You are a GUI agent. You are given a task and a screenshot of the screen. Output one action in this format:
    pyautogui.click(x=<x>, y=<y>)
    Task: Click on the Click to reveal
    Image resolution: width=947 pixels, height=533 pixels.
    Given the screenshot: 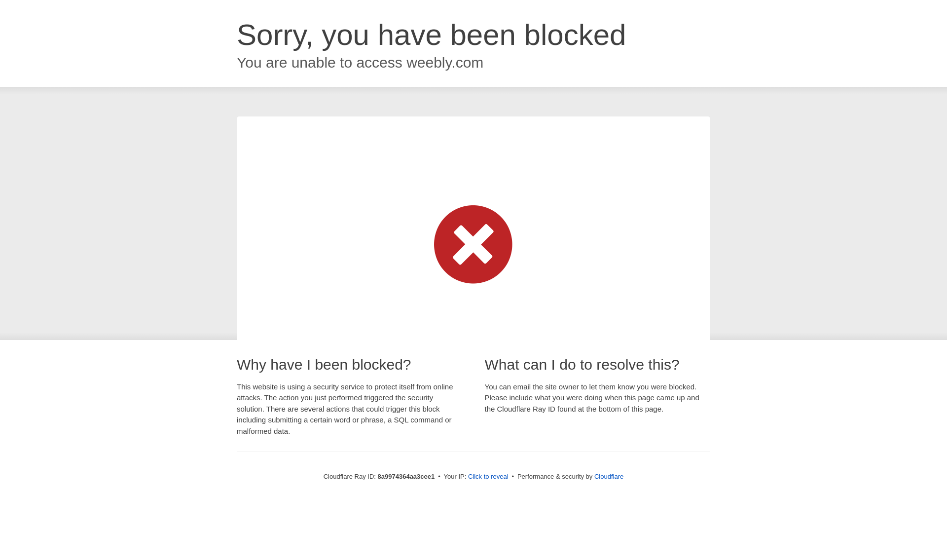 What is the action you would take?
    pyautogui.click(x=488, y=477)
    